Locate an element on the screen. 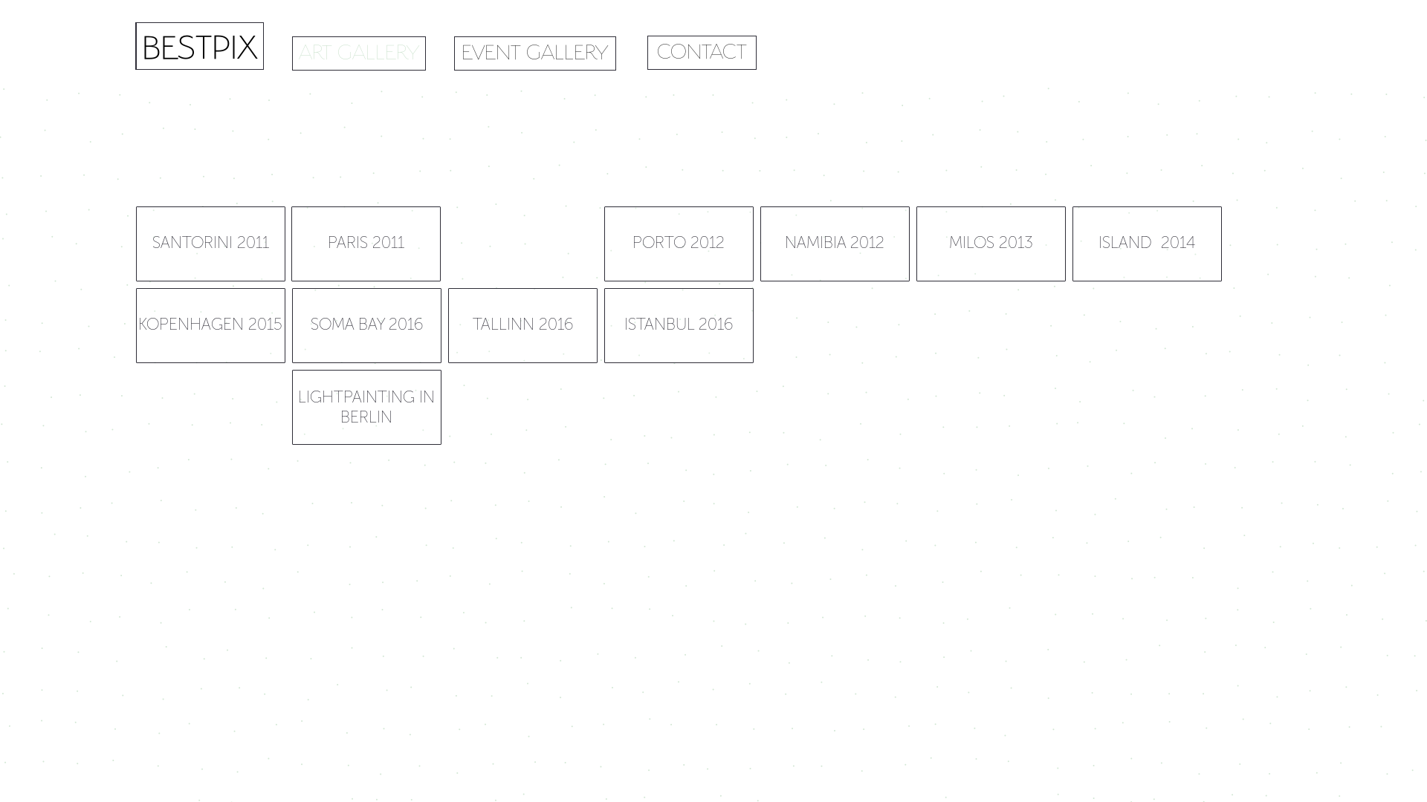 This screenshot has height=802, width=1427. PARIS 2011 is located at coordinates (366, 244).